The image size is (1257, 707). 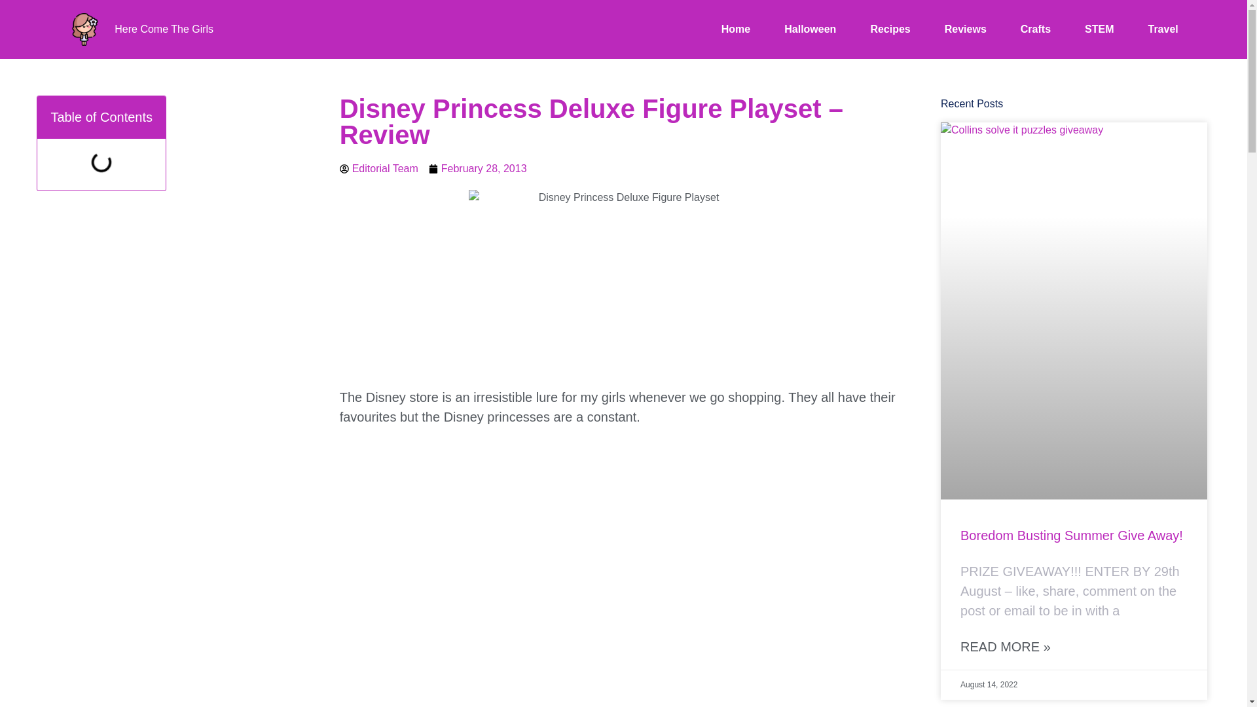 What do you see at coordinates (378, 169) in the screenshot?
I see `Editorial Team` at bounding box center [378, 169].